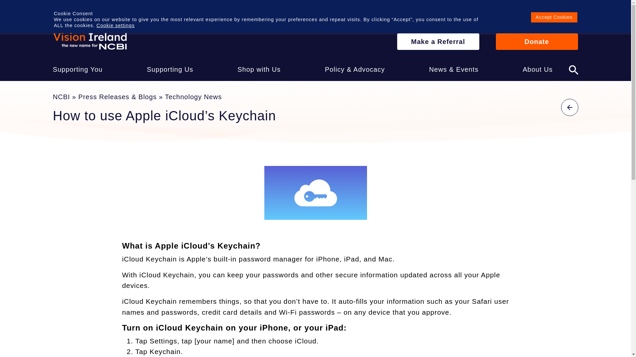 This screenshot has height=357, width=636. I want to click on Go to NCBI., so click(61, 97).